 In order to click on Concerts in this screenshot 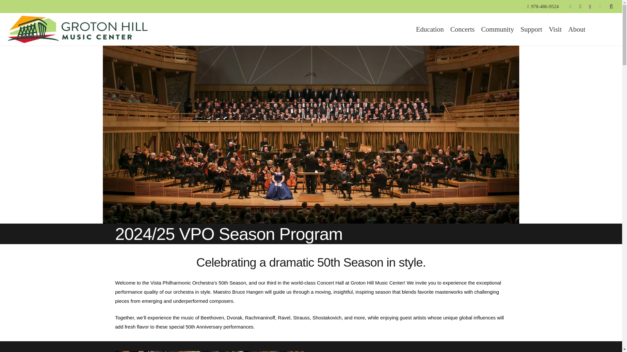, I will do `click(462, 29)`.